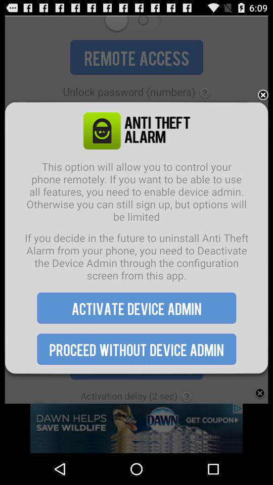 This screenshot has height=485, width=273. Describe the element at coordinates (263, 95) in the screenshot. I see `close pop up` at that location.